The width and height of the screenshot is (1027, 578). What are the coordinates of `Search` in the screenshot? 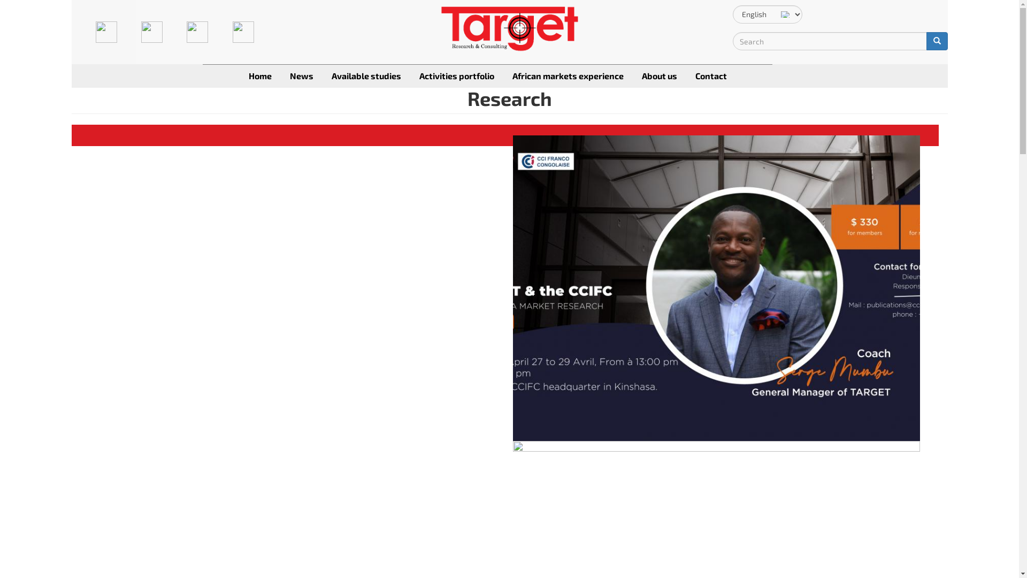 It's located at (733, 56).